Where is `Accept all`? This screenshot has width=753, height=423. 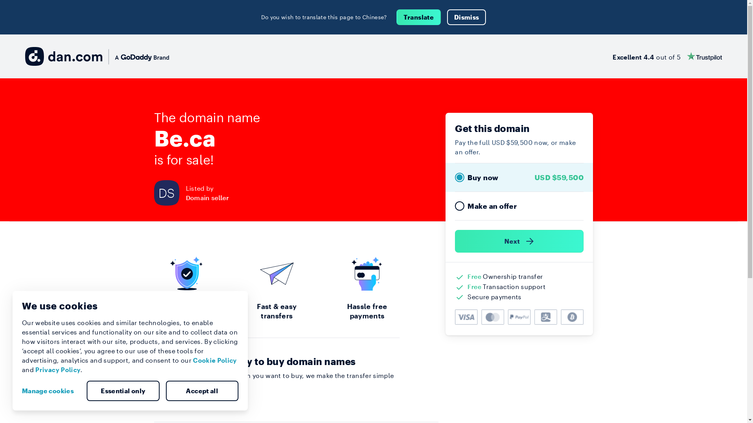
Accept all is located at coordinates (202, 391).